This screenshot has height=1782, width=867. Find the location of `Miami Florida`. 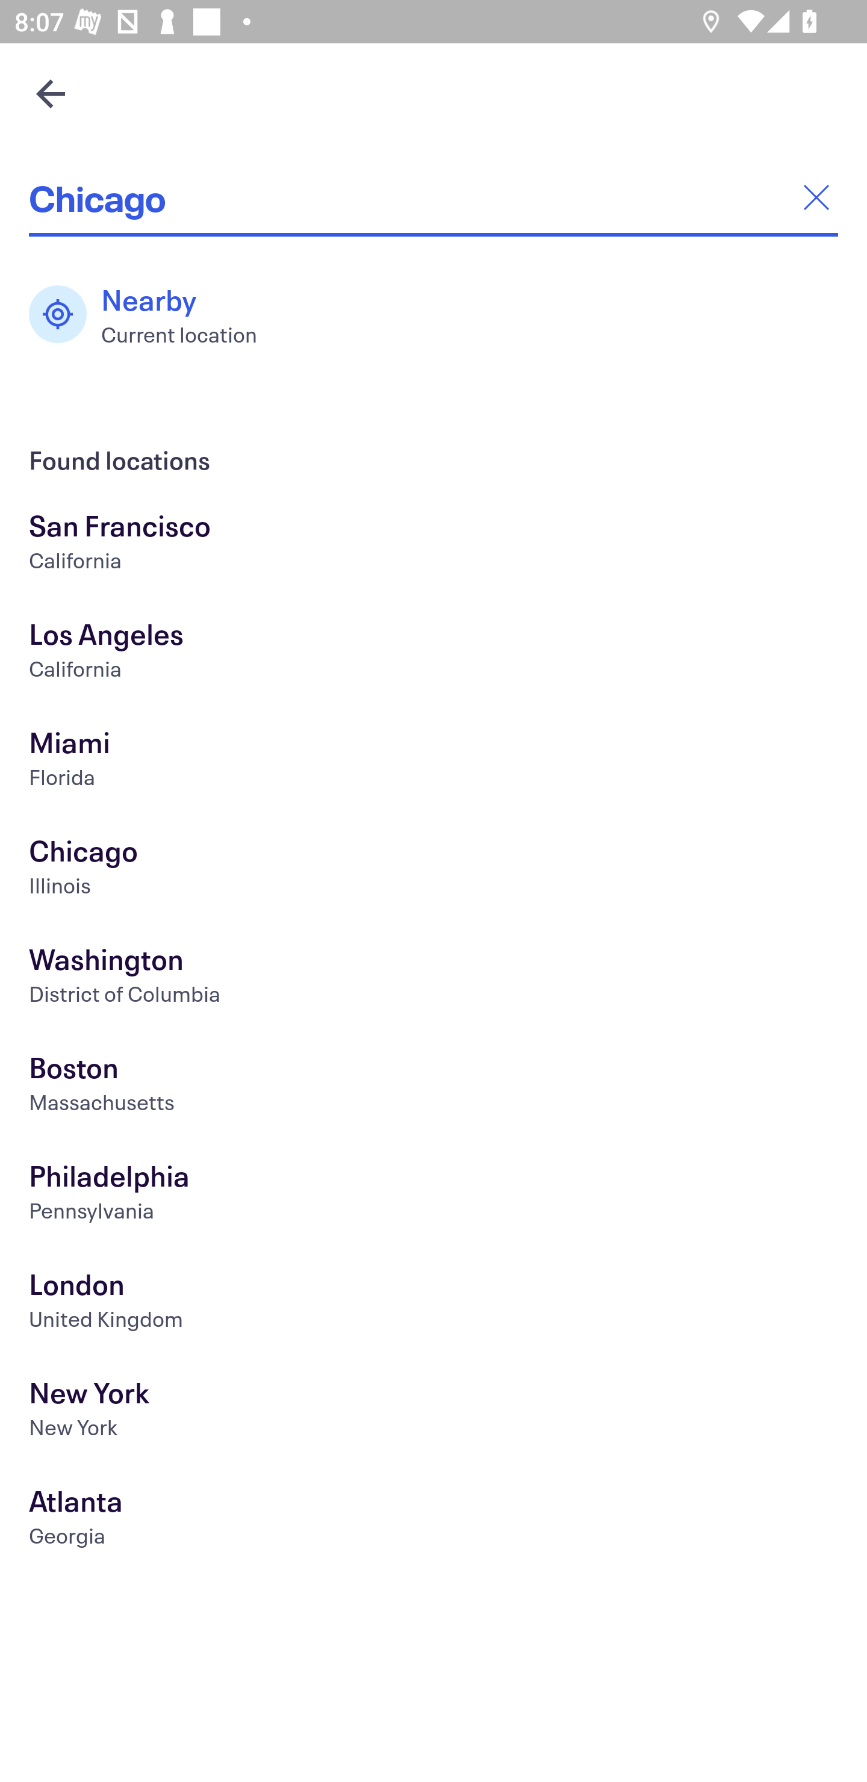

Miami Florida is located at coordinates (433, 762).